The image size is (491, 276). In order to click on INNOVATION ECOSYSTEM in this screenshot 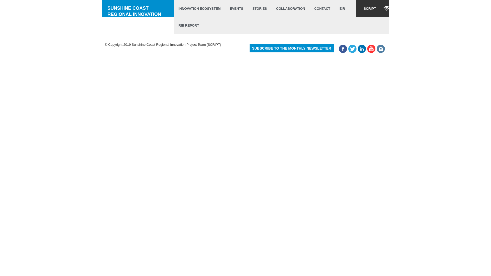, I will do `click(199, 8)`.